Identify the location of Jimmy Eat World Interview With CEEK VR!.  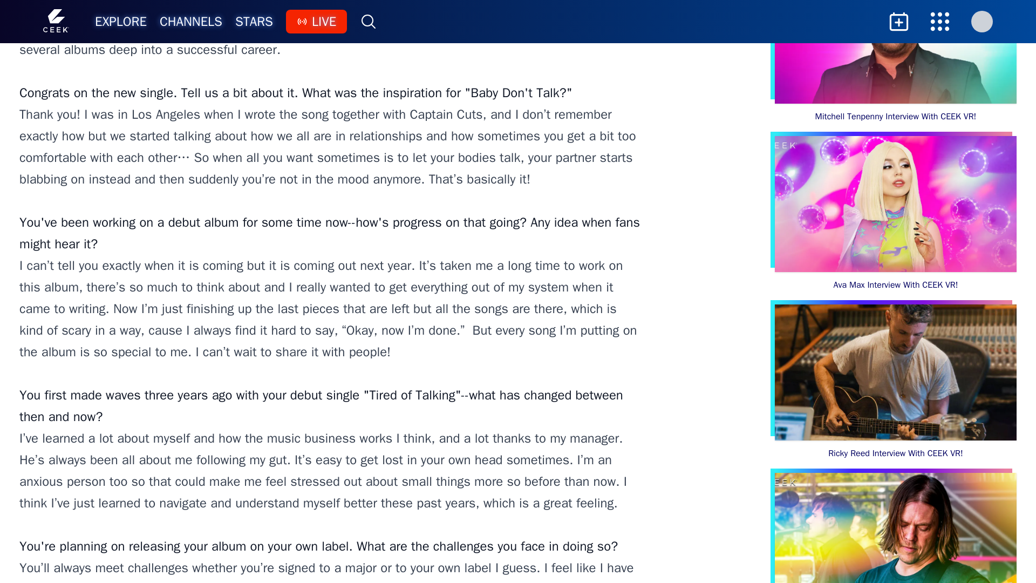
(896, 528).